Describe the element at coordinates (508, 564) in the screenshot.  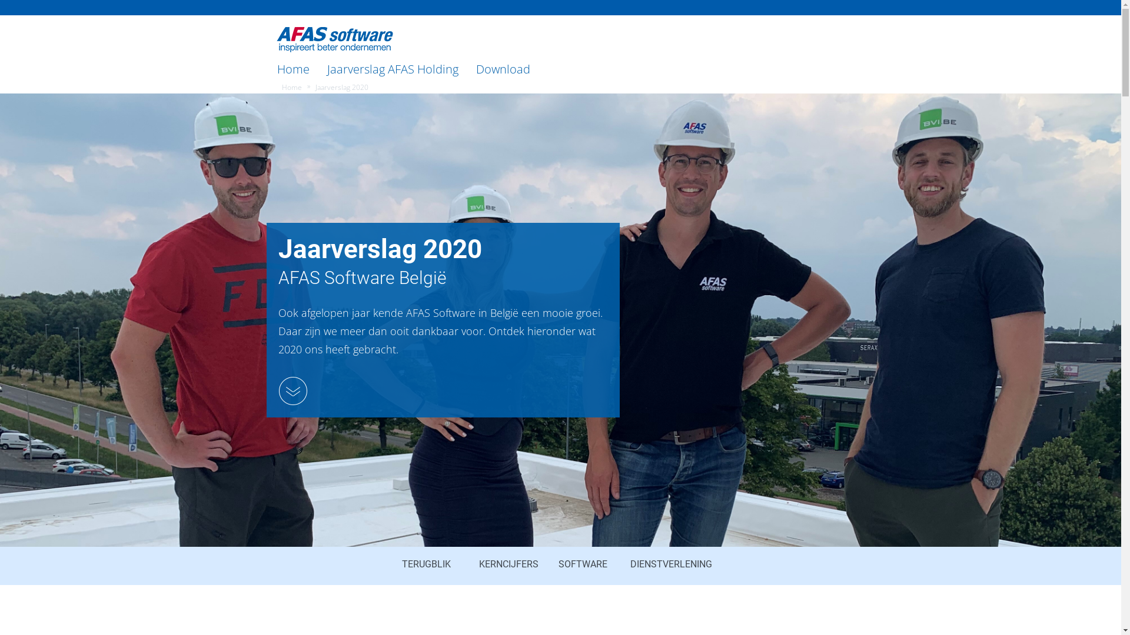
I see `KERNCIJFERS` at that location.